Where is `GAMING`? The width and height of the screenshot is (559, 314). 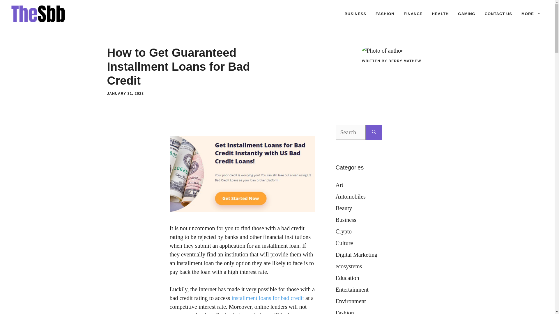
GAMING is located at coordinates (466, 14).